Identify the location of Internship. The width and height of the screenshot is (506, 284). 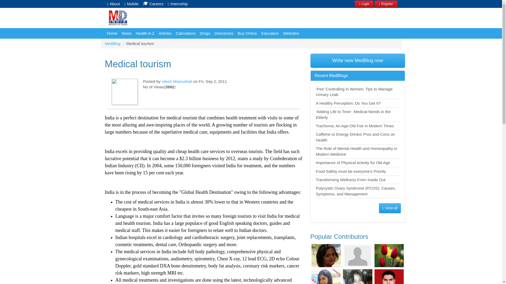
(178, 4).